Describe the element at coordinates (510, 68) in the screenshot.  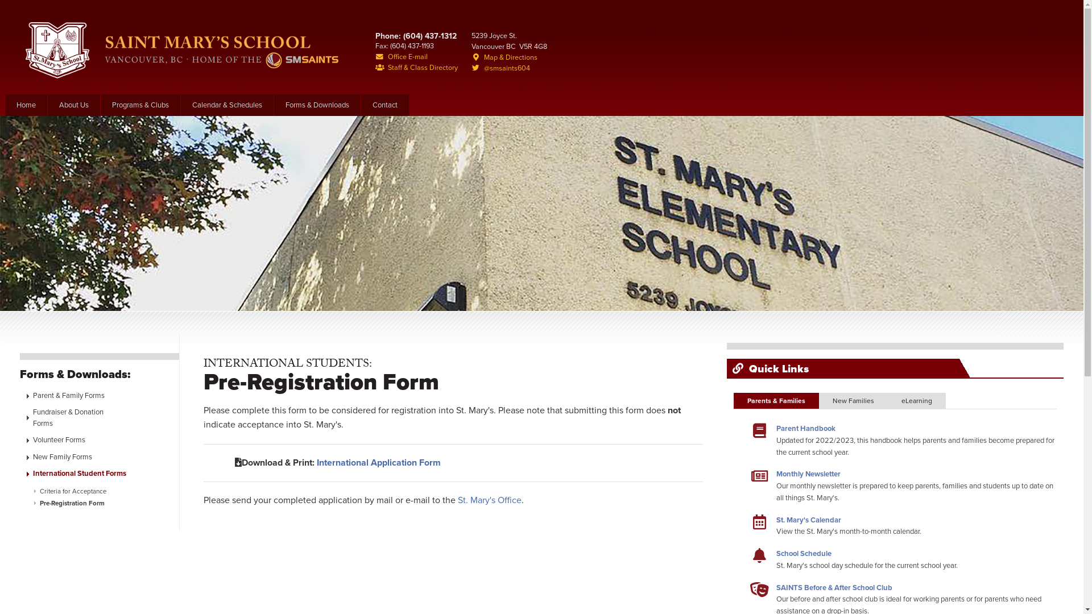
I see `  @smsaints604` at that location.